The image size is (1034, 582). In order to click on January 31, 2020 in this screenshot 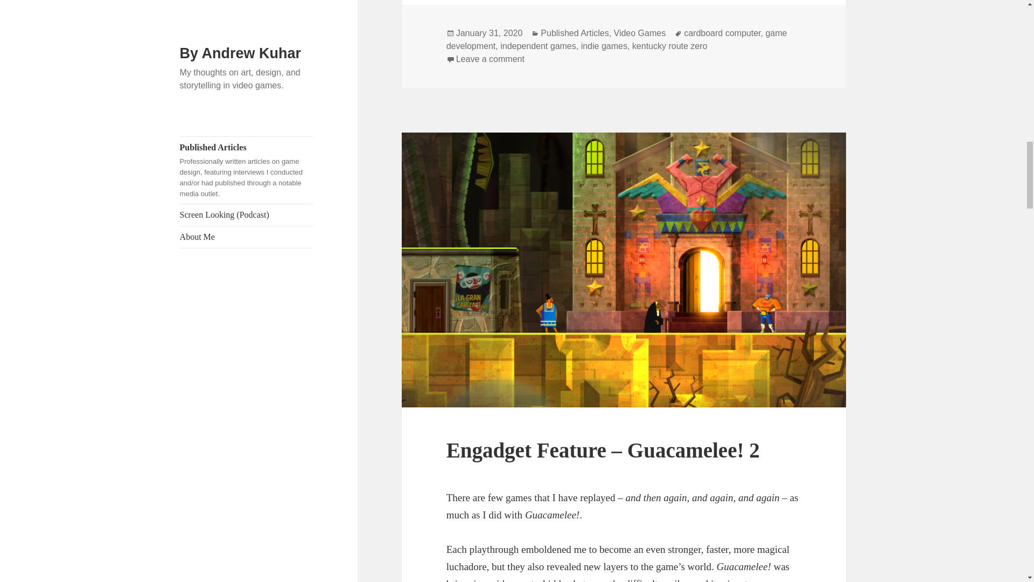, I will do `click(489, 33)`.